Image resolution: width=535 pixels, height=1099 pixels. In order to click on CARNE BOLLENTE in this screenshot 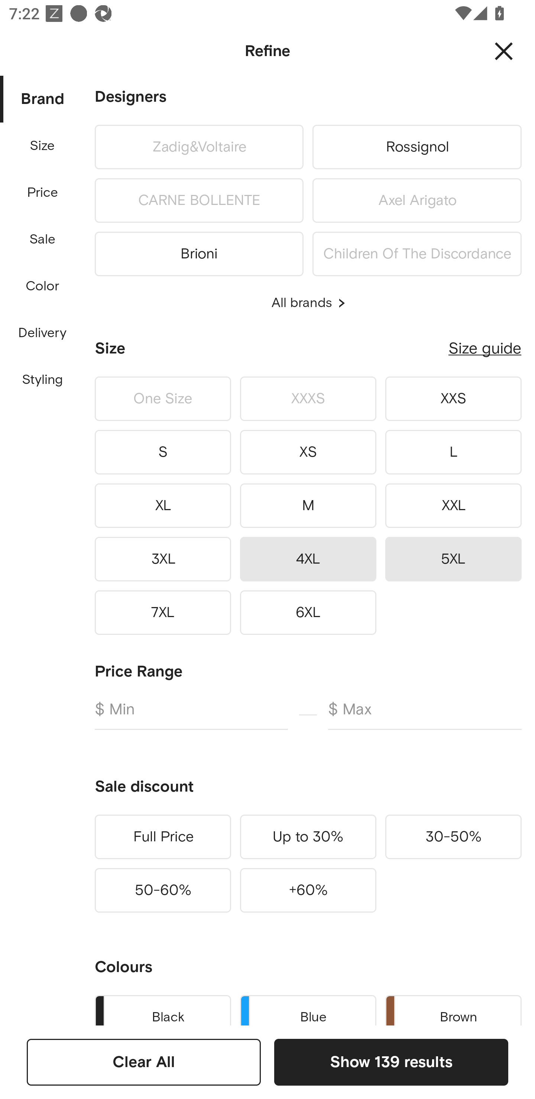, I will do `click(199, 200)`.